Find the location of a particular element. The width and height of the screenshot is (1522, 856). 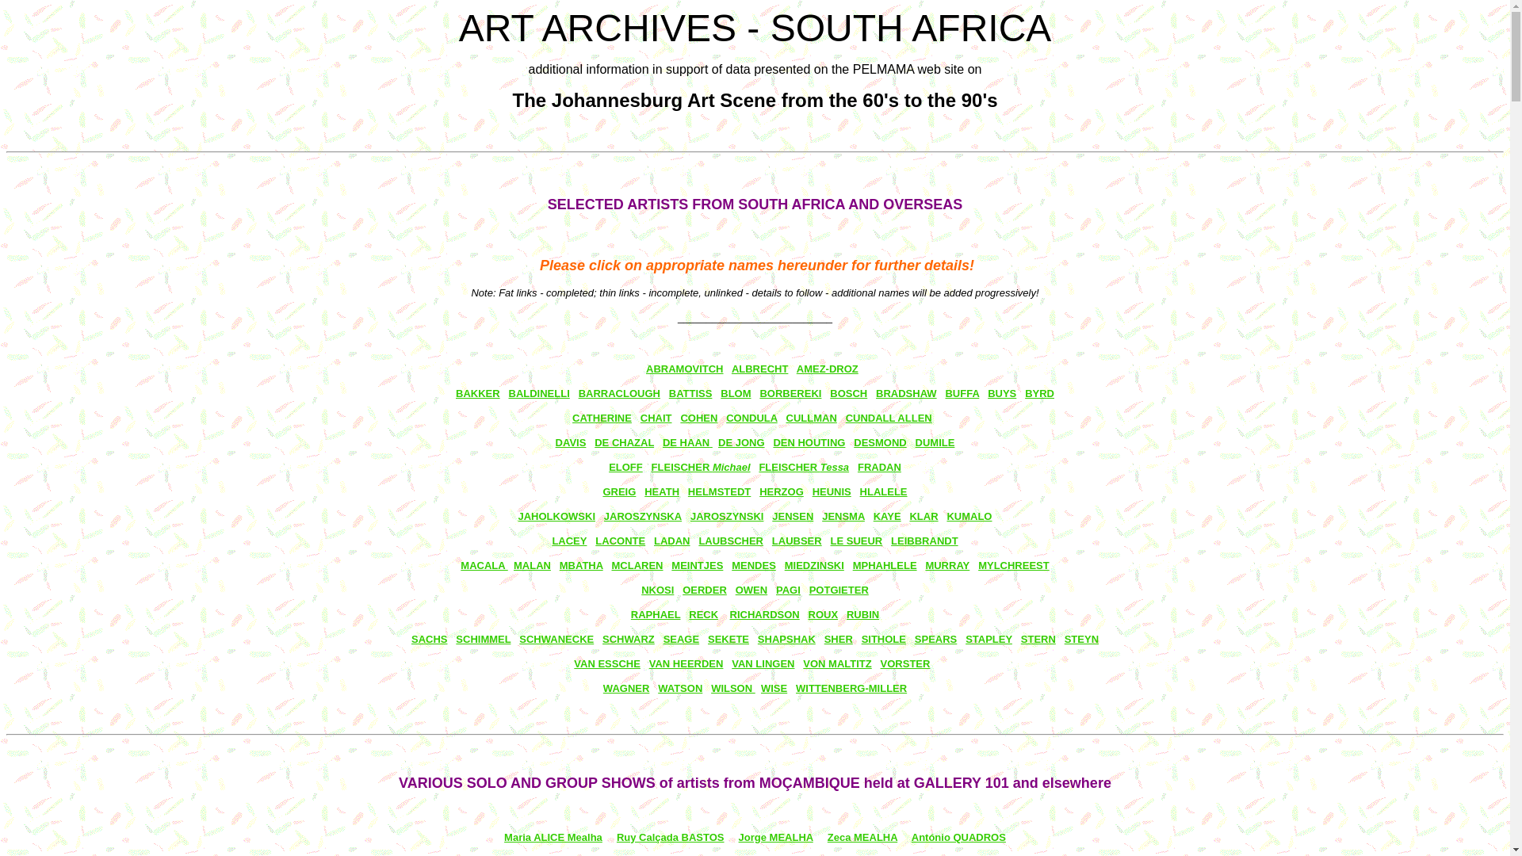

MBATHA is located at coordinates (582, 566).